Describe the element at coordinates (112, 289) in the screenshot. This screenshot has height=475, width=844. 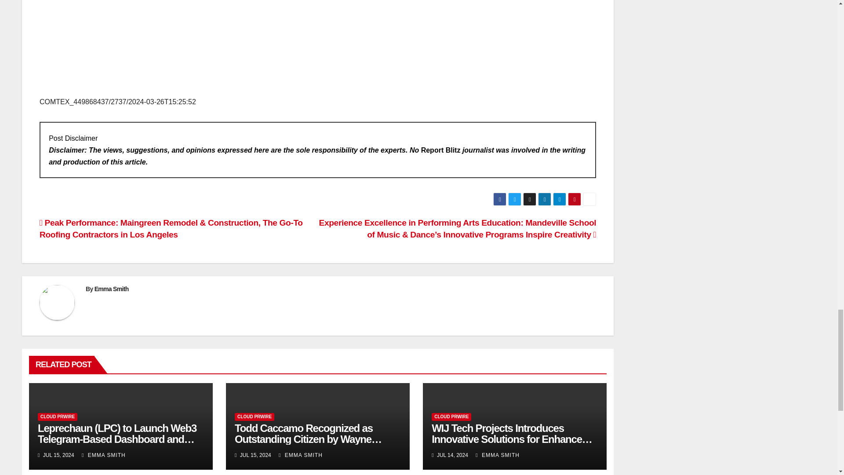
I see `Emma Smith` at that location.